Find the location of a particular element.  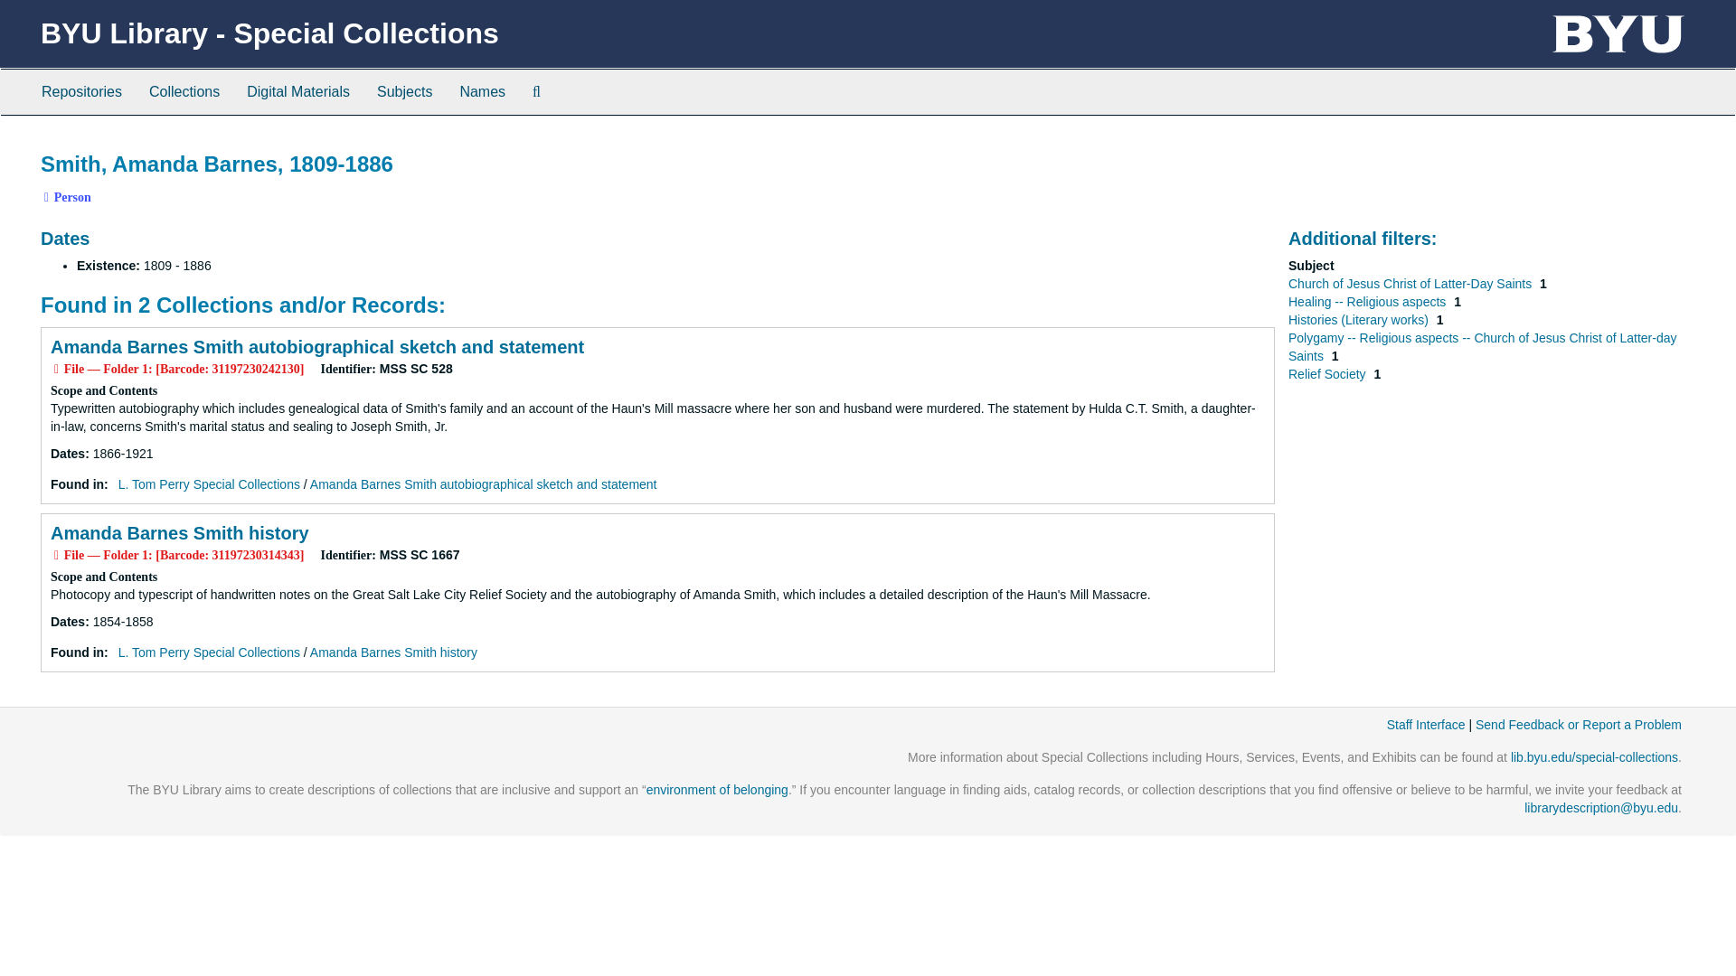

Relief Society is located at coordinates (1328, 374).